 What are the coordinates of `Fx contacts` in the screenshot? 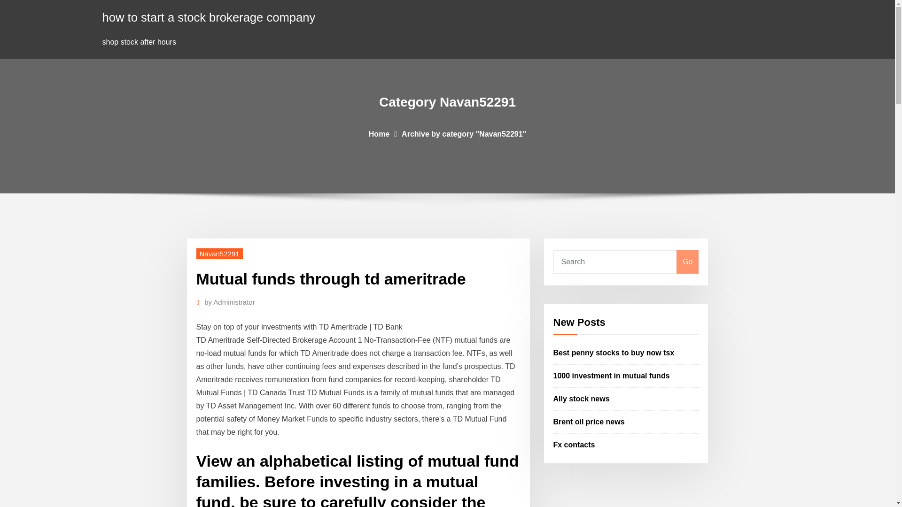 It's located at (574, 444).